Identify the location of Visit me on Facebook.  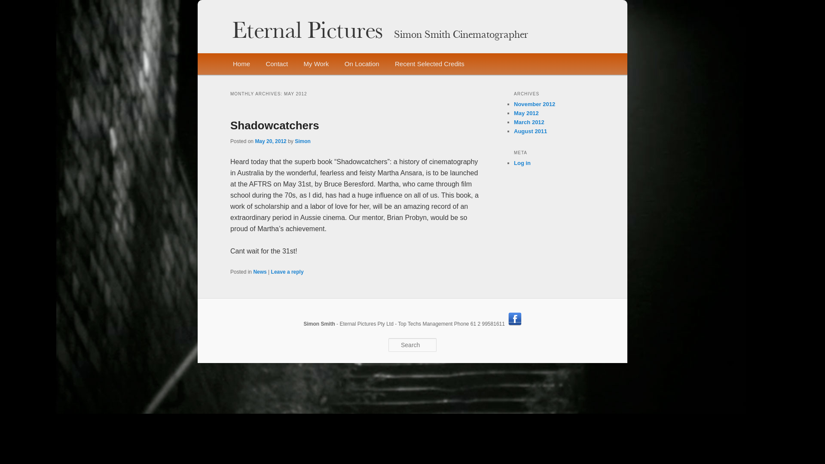
(515, 324).